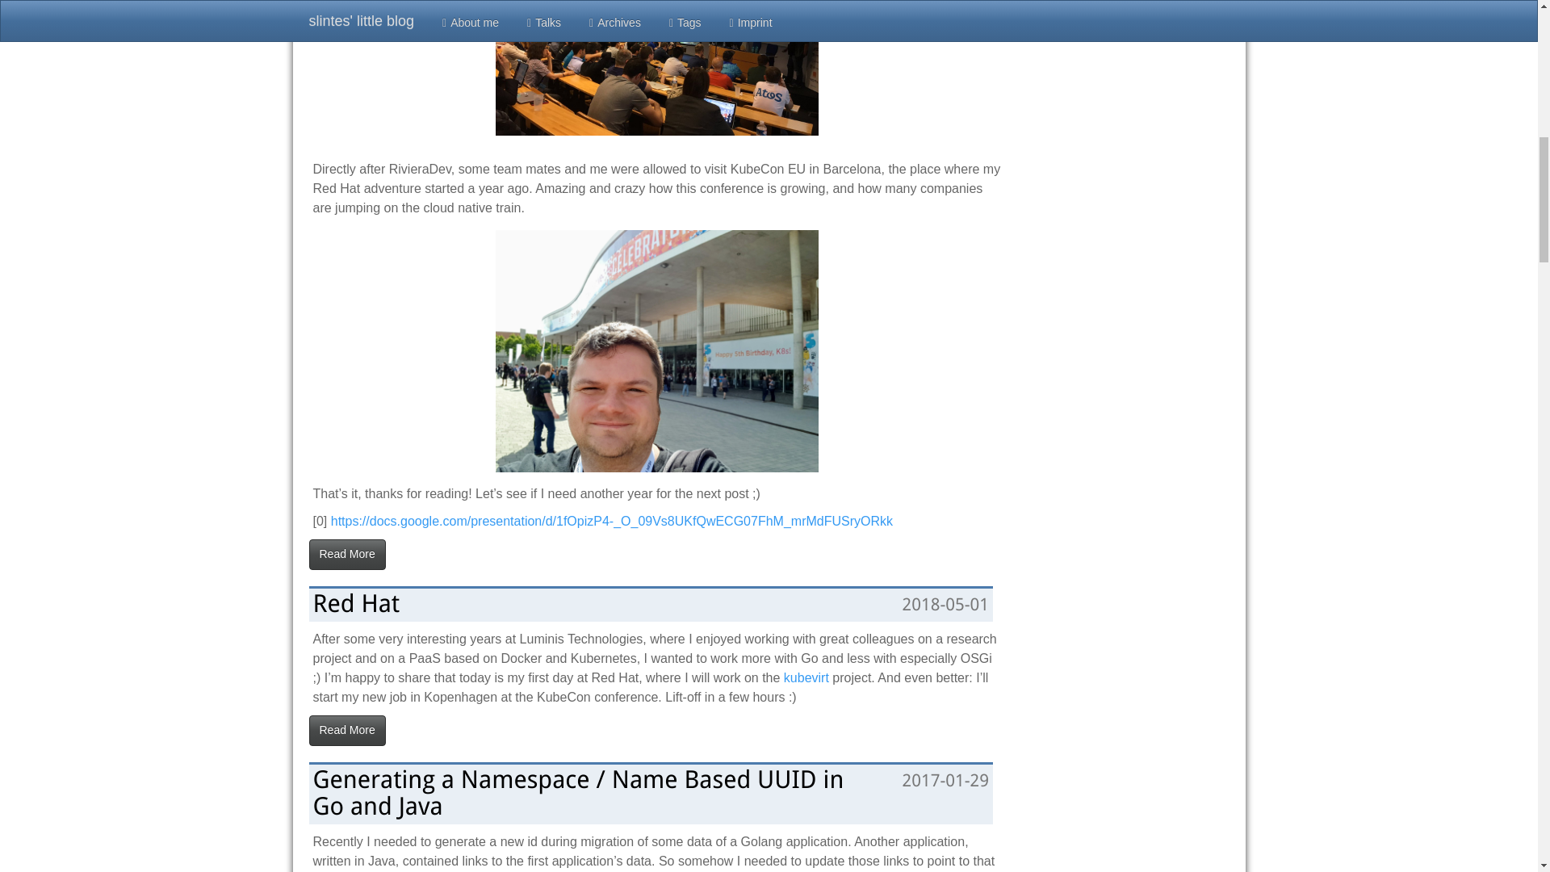 Image resolution: width=1550 pixels, height=872 pixels. I want to click on kubevirt, so click(806, 677).